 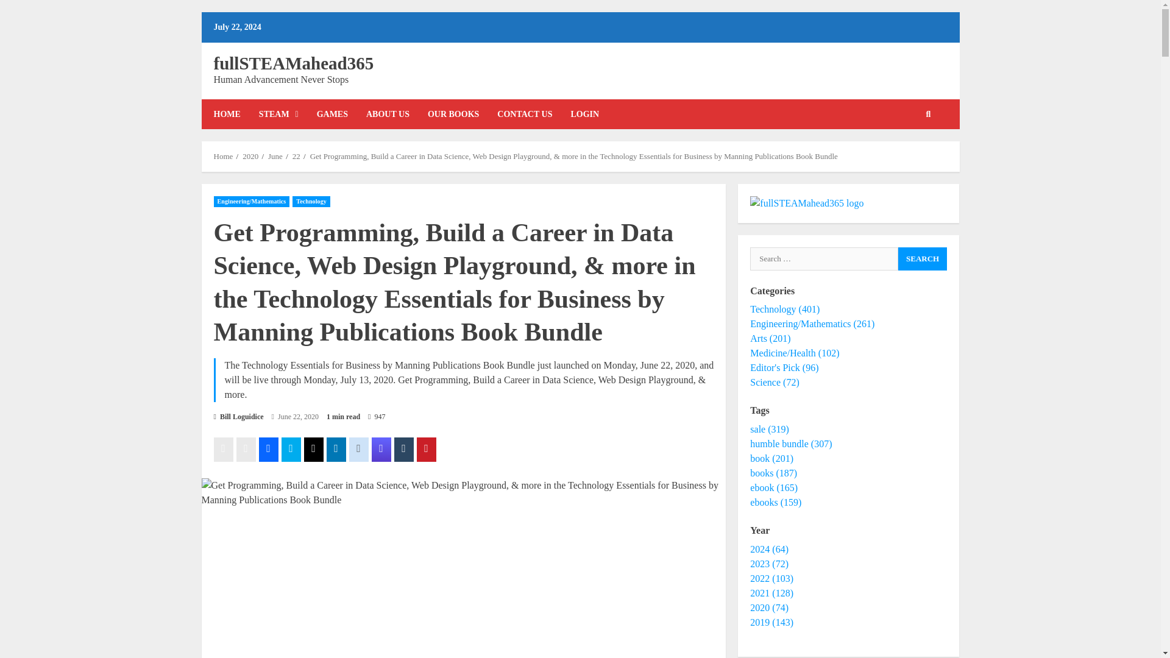 I want to click on CONTACT US, so click(x=524, y=114).